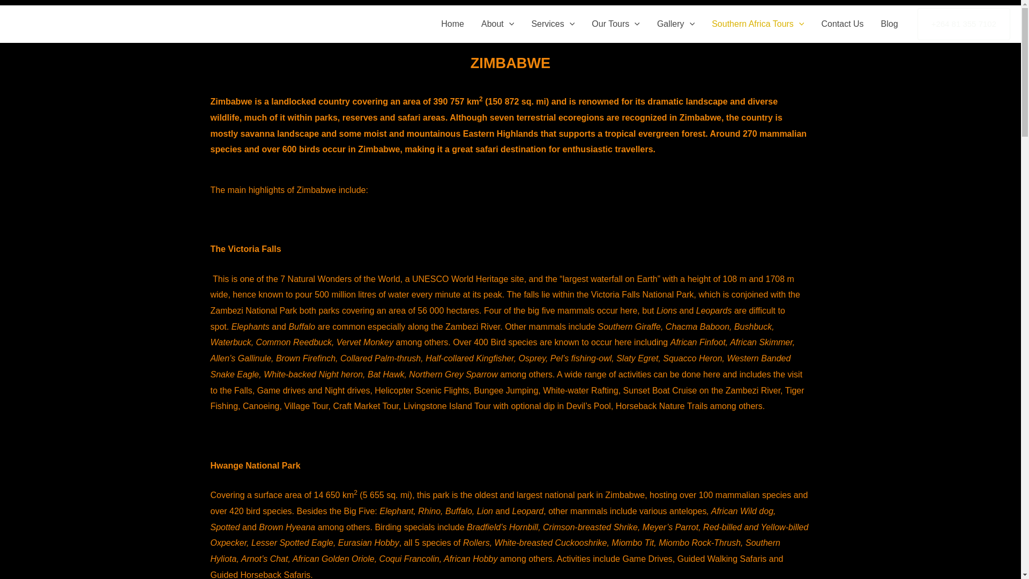 This screenshot has height=579, width=1029. What do you see at coordinates (758, 24) in the screenshot?
I see `Southern Africa Tours` at bounding box center [758, 24].